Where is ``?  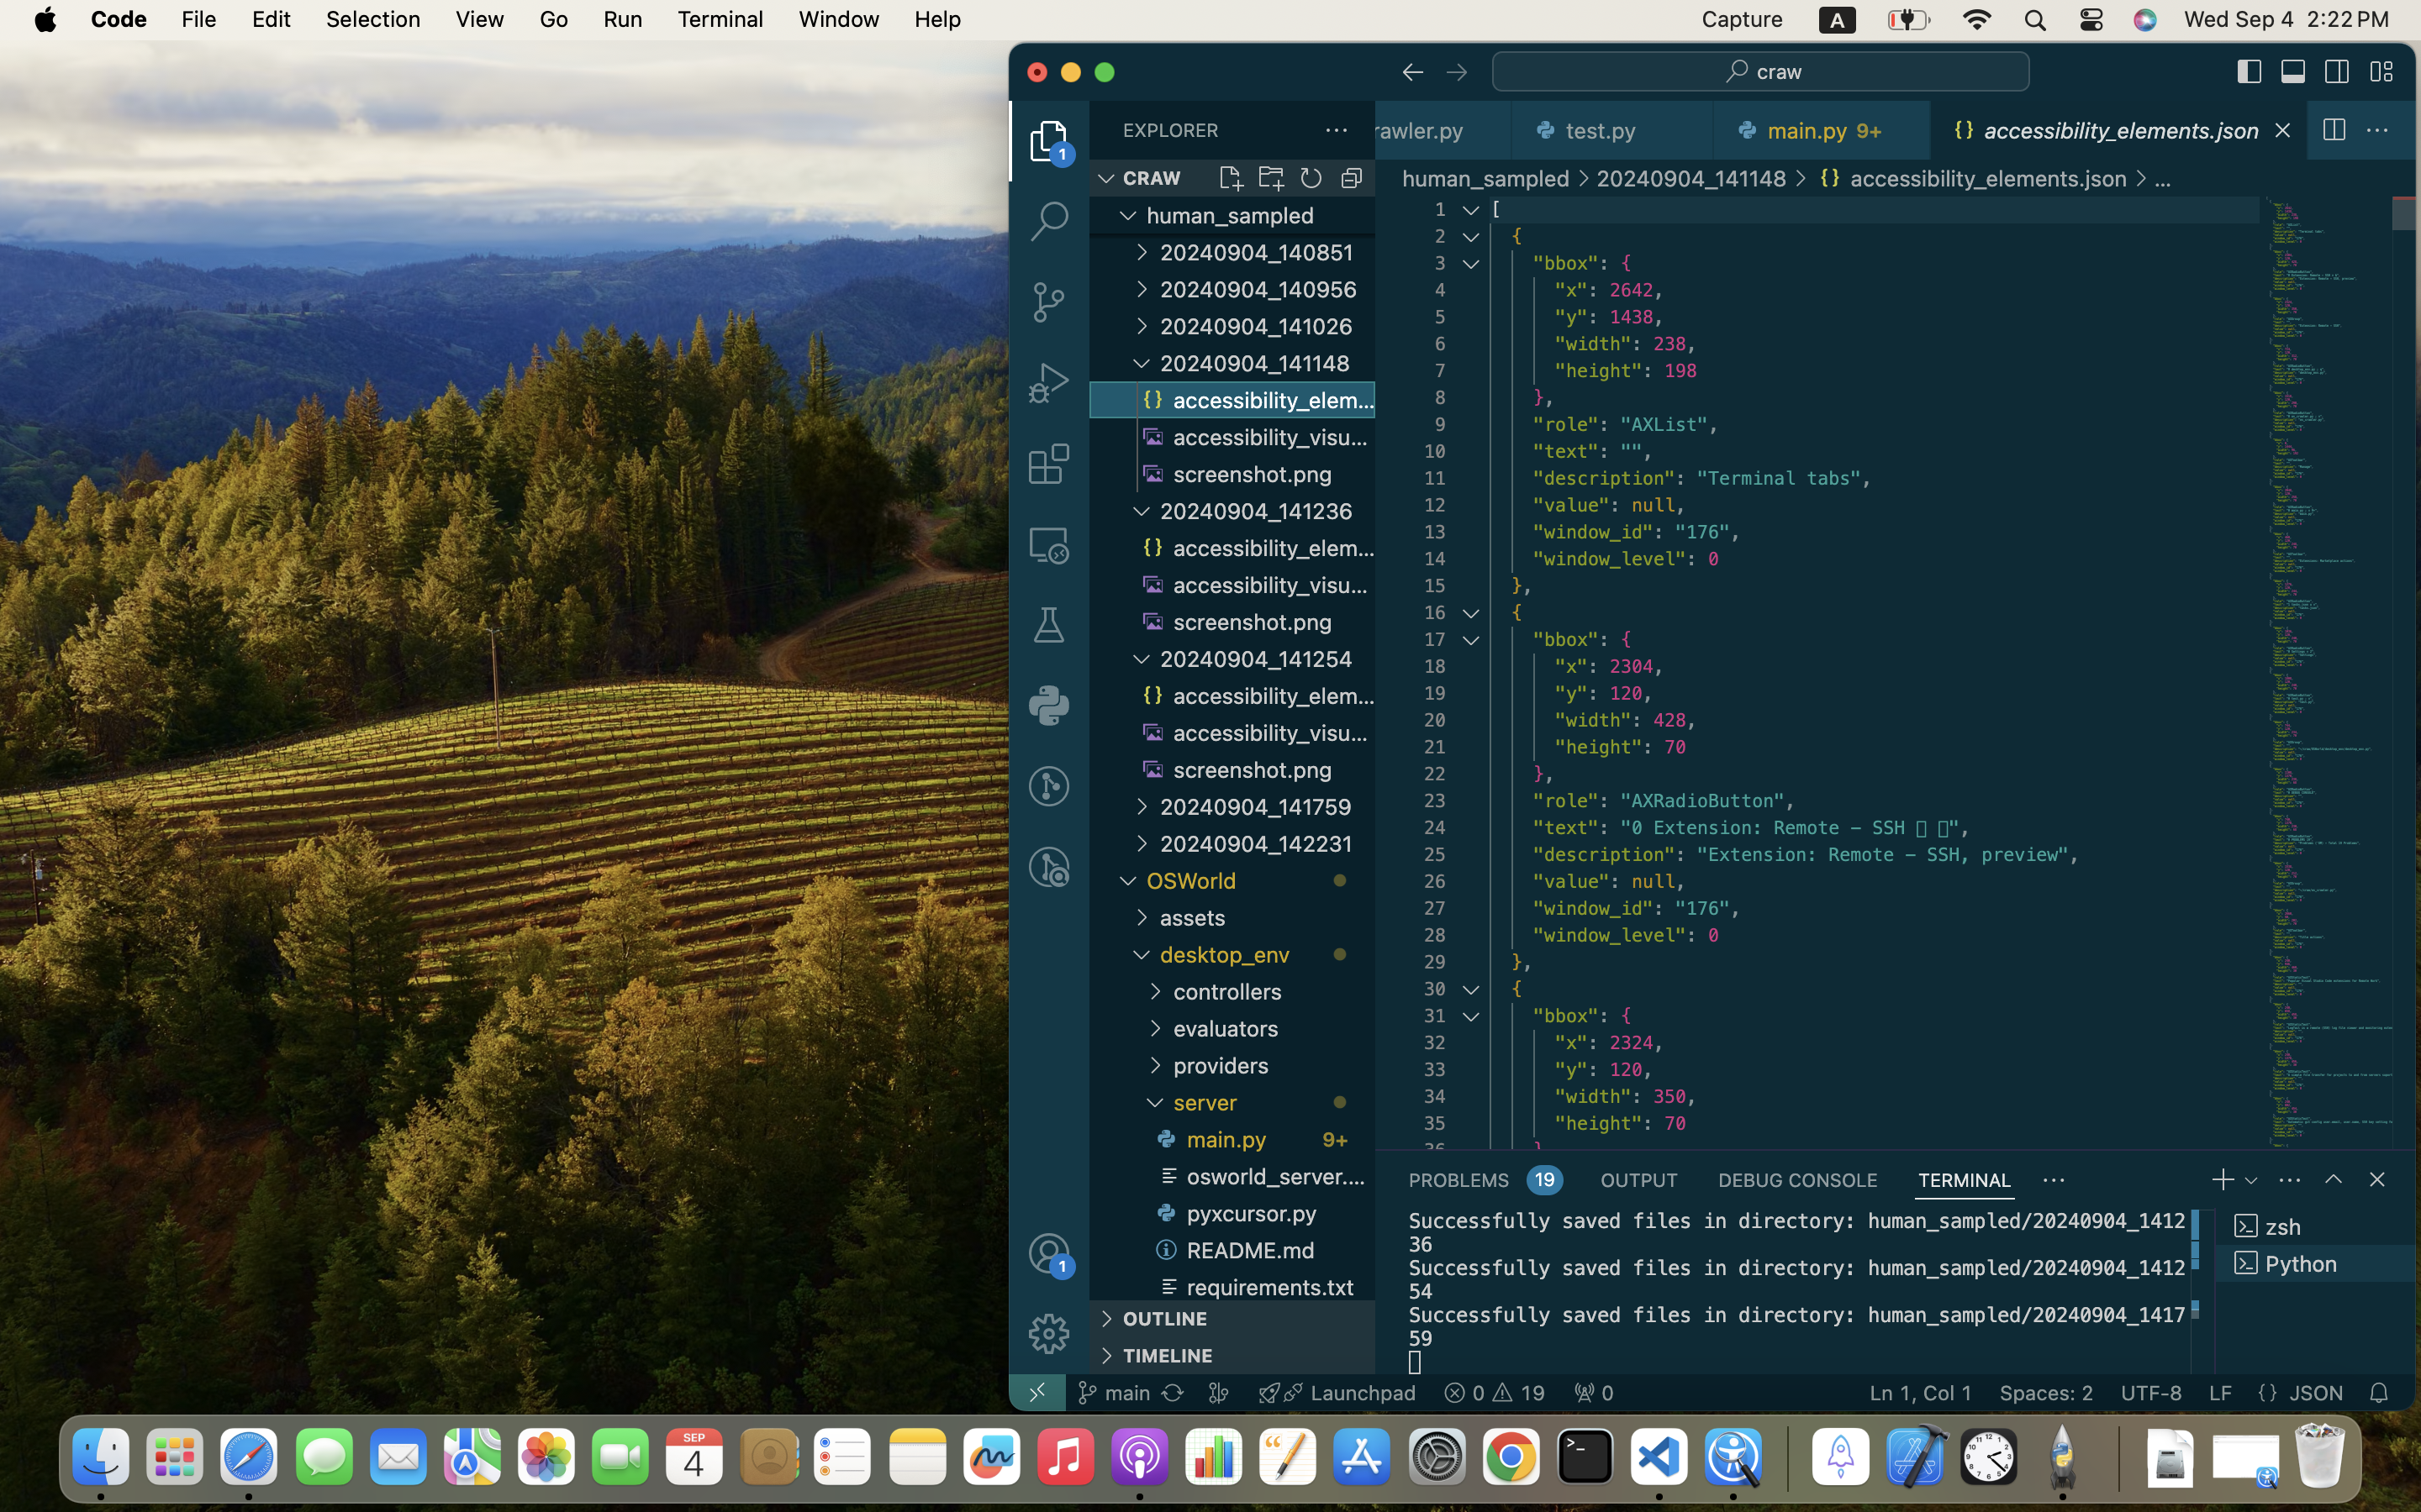
 is located at coordinates (2338, 72).